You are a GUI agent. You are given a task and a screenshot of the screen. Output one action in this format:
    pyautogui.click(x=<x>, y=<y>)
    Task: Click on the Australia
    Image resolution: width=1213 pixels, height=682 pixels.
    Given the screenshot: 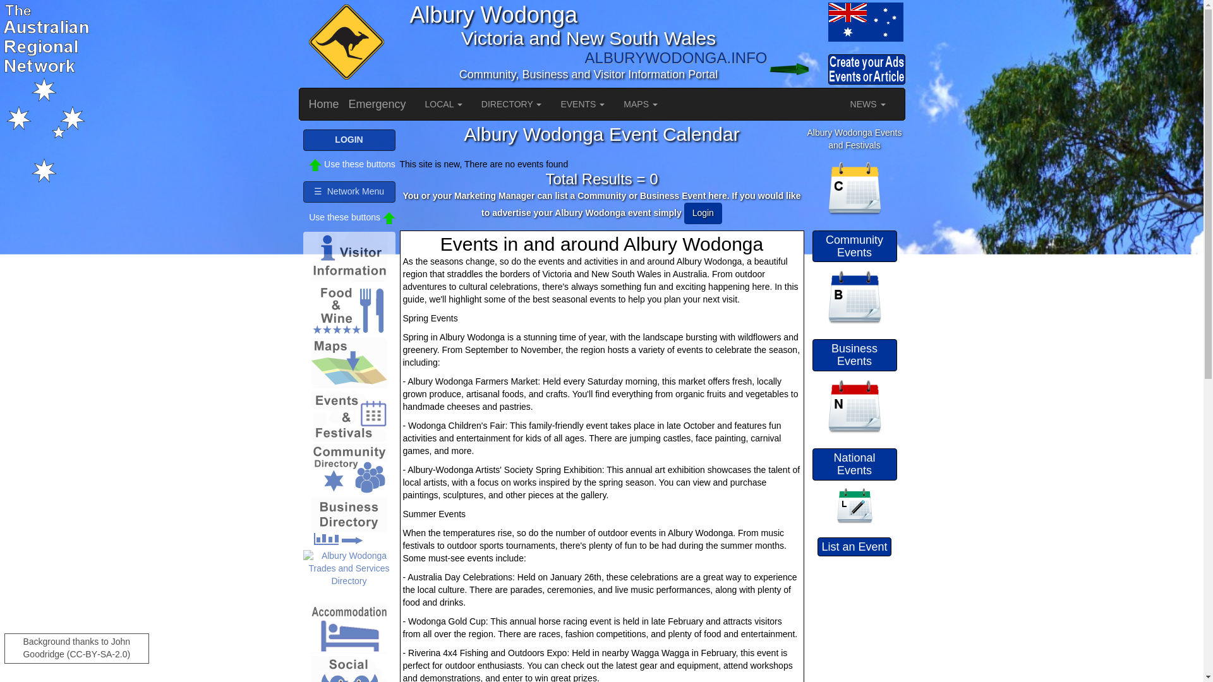 What is the action you would take?
    pyautogui.click(x=797, y=21)
    